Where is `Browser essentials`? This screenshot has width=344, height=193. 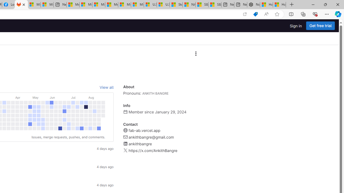
Browser essentials is located at coordinates (315, 14).